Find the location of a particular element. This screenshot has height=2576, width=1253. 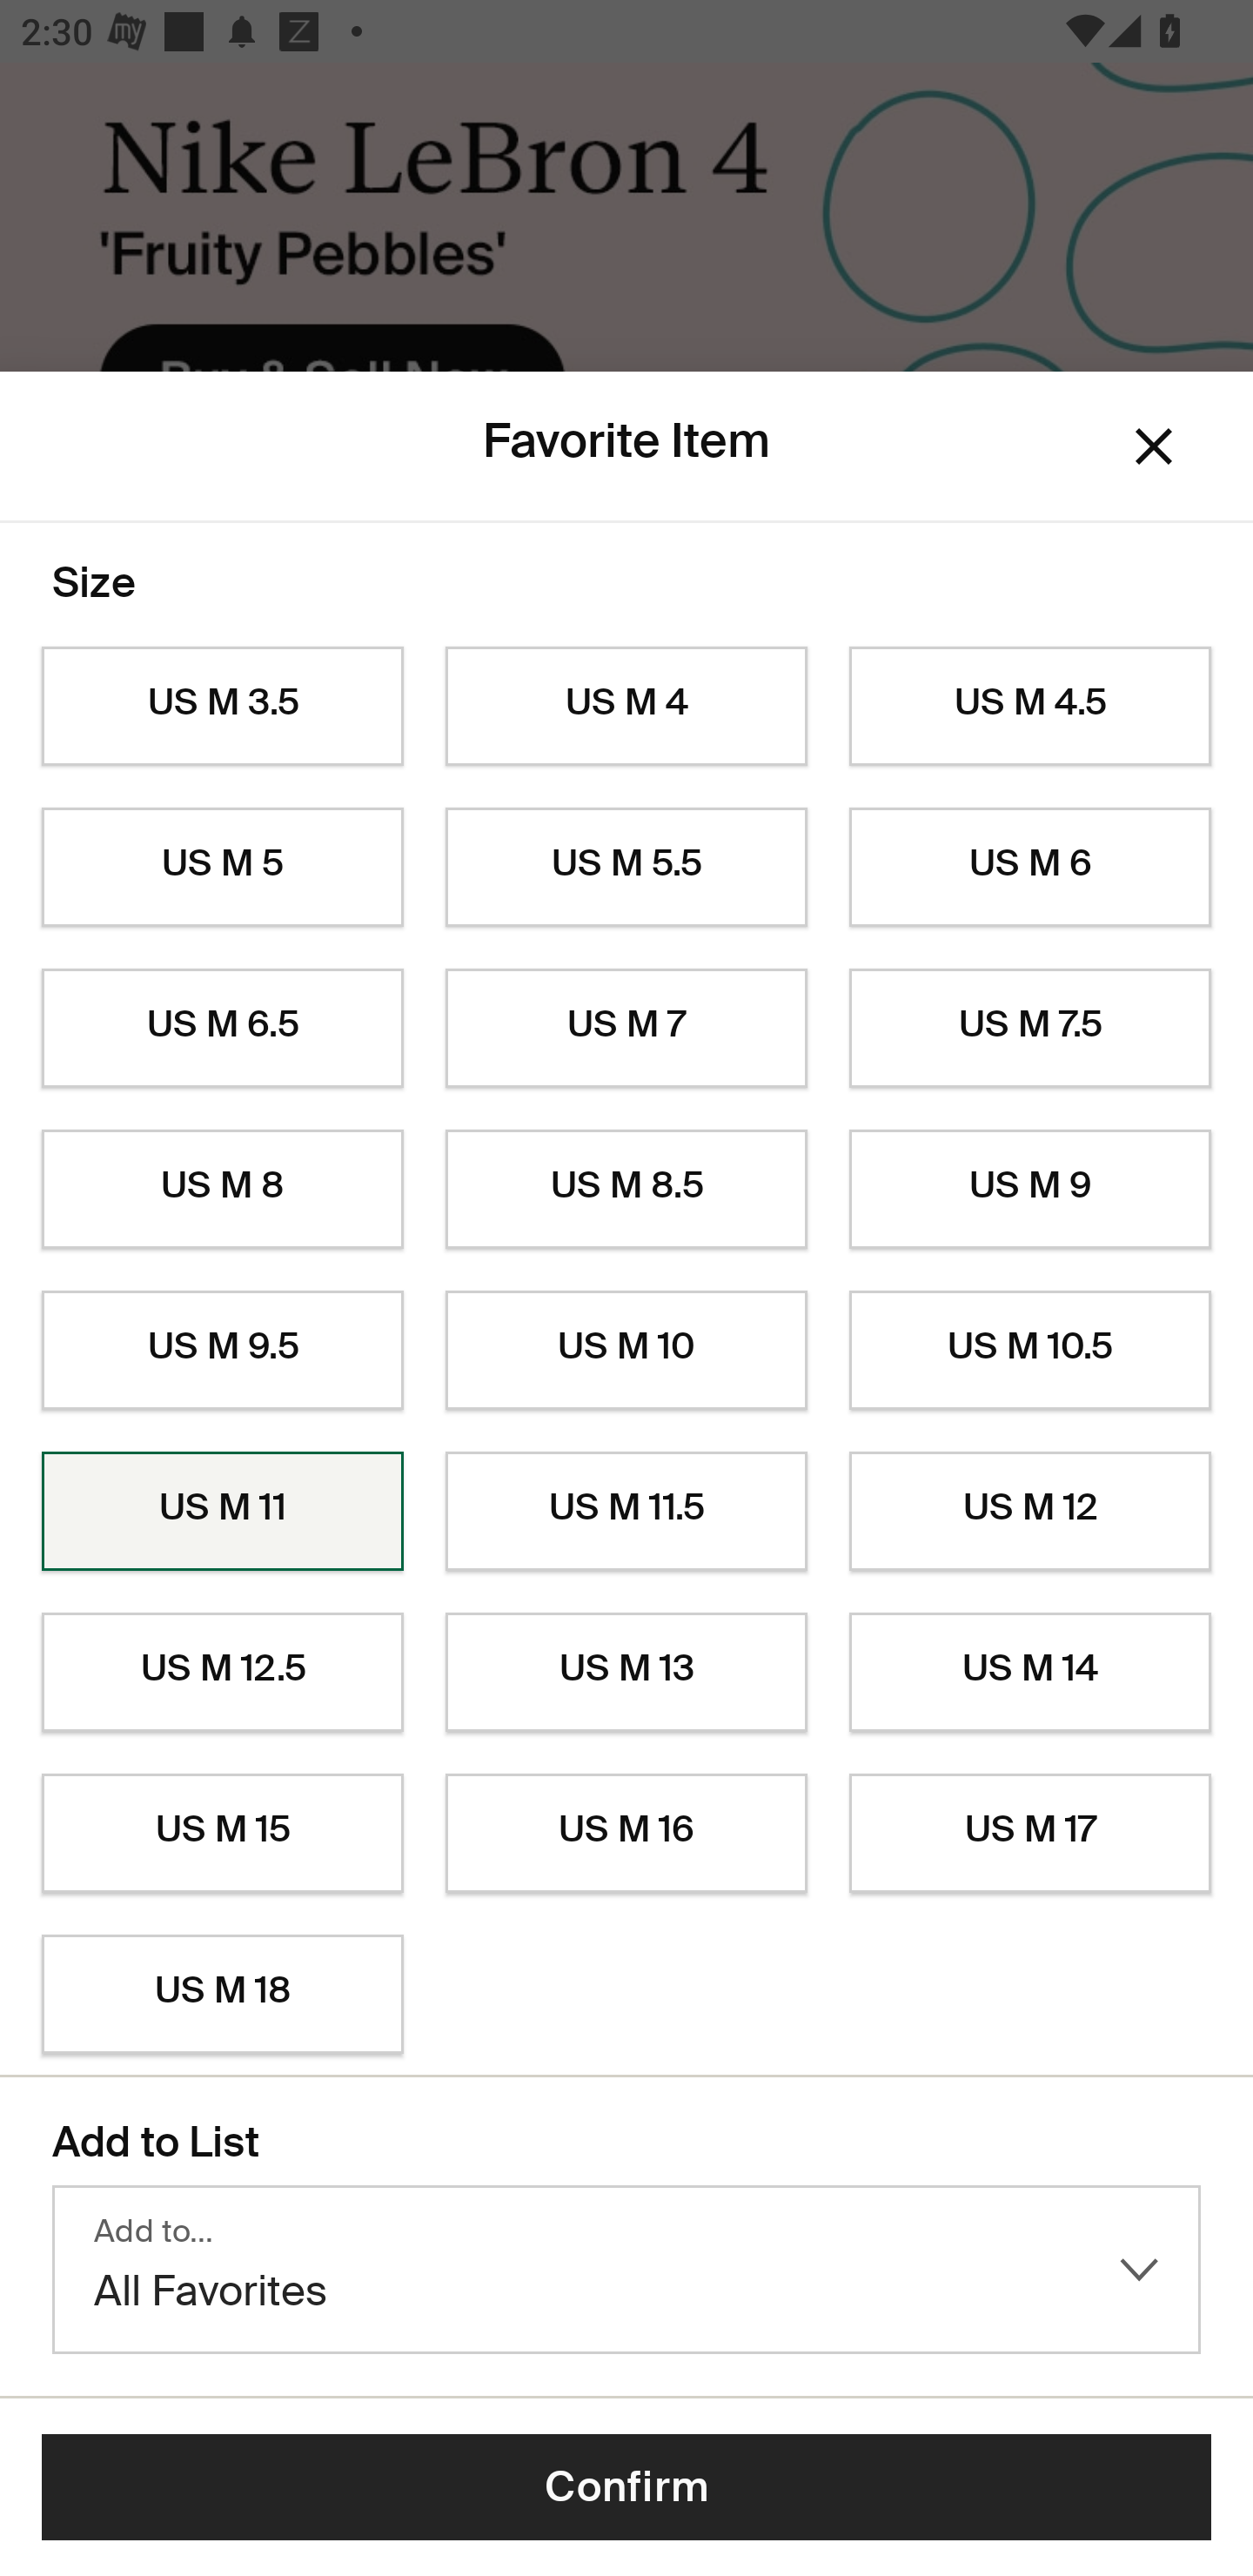

US M 5 is located at coordinates (222, 867).